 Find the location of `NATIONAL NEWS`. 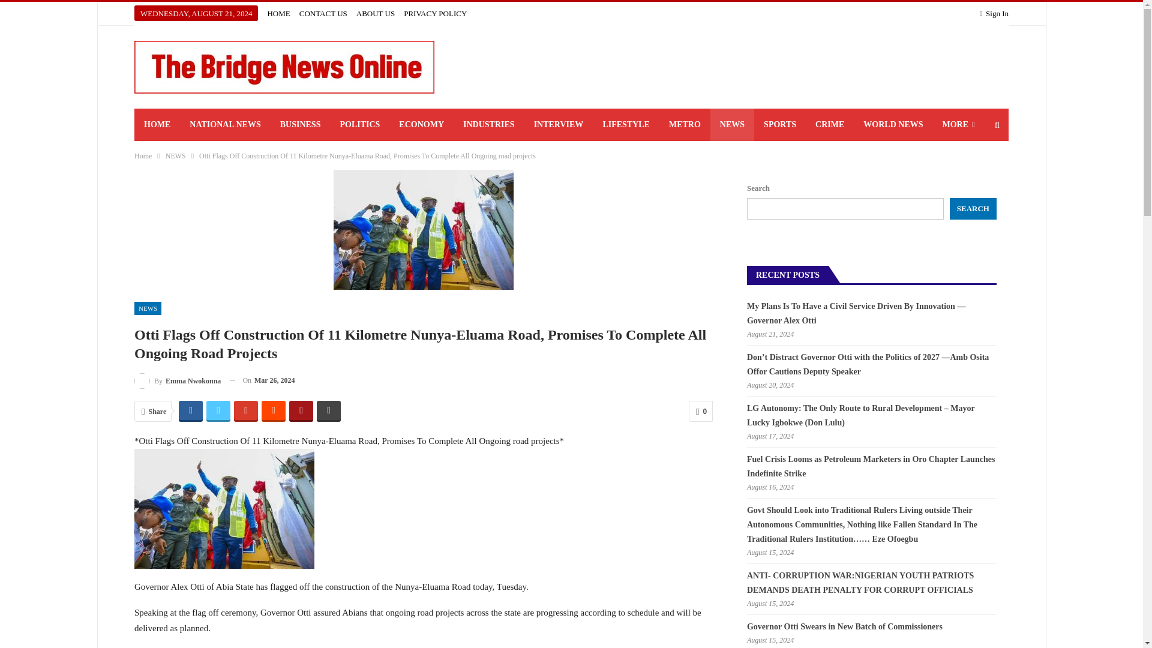

NATIONAL NEWS is located at coordinates (224, 125).